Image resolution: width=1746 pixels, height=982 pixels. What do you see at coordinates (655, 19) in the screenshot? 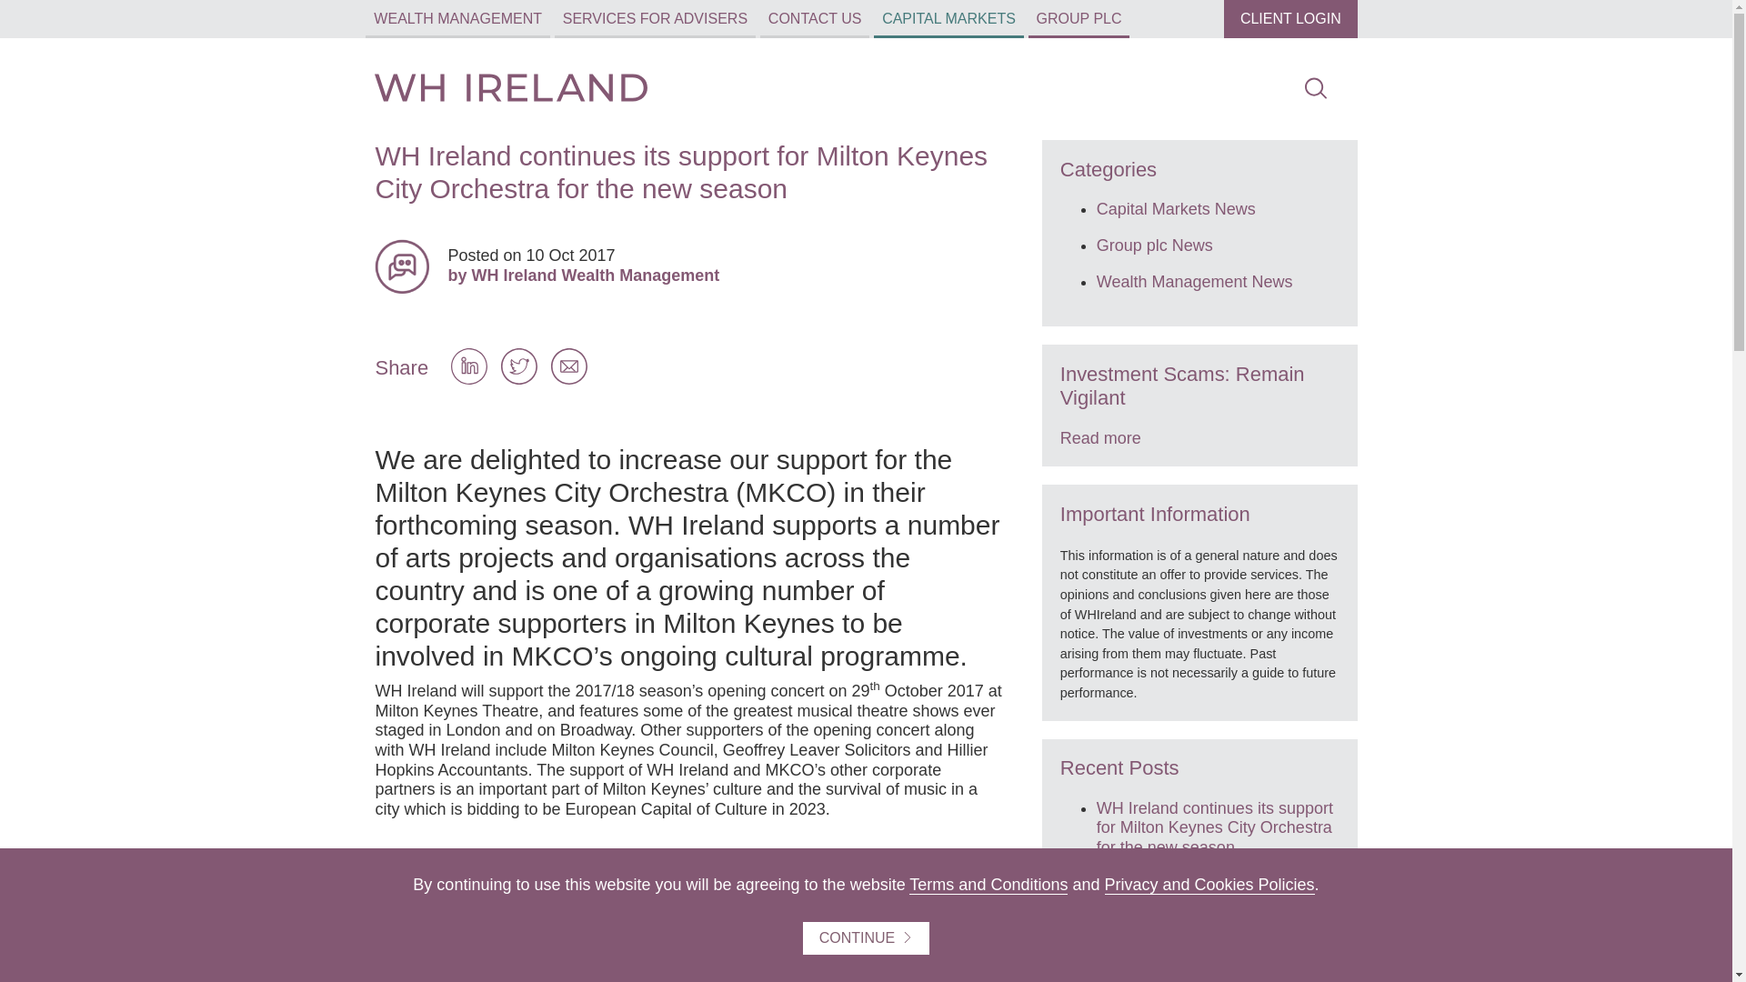
I see `SERVICES FOR ADVISERS` at bounding box center [655, 19].